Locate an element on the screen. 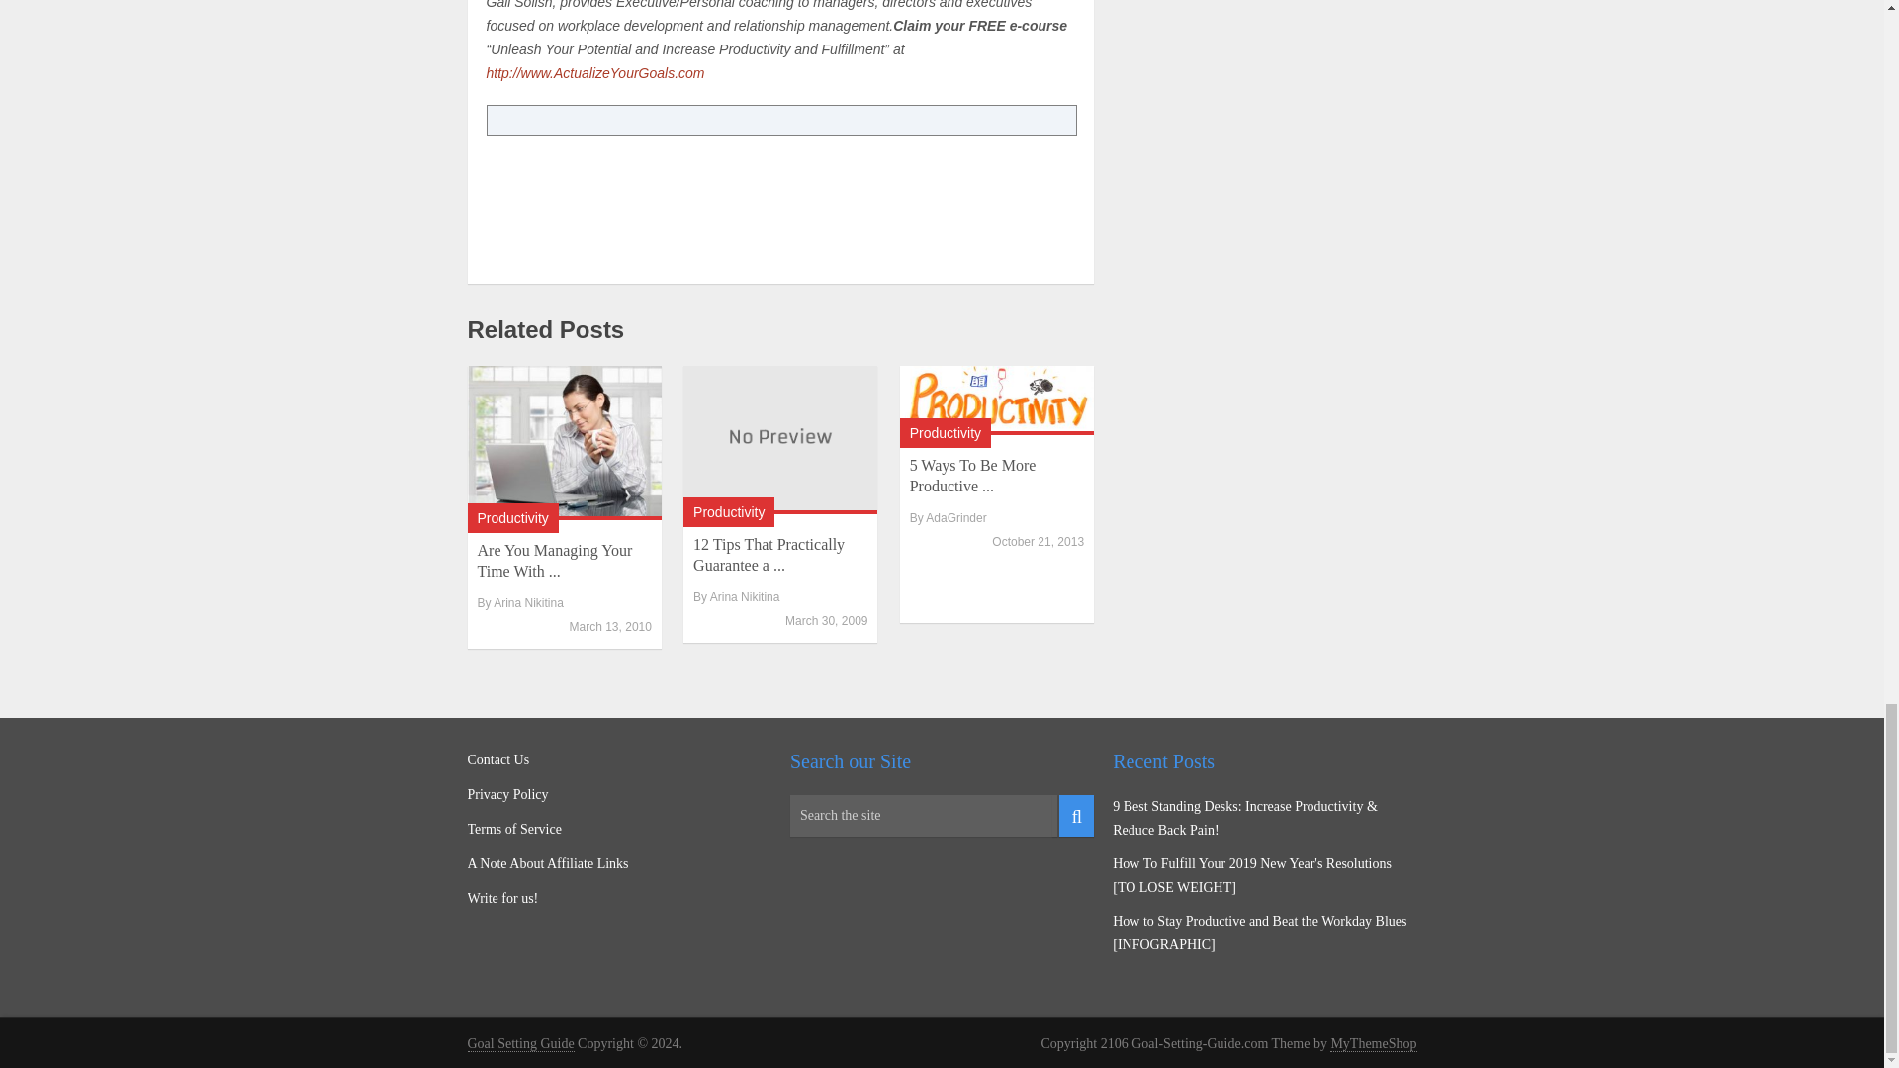  Are You Managing Your Time With Activity Or Productivity? is located at coordinates (564, 442).